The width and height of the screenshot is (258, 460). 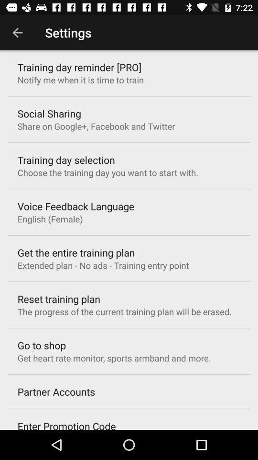 I want to click on jump until english (female) item, so click(x=50, y=218).